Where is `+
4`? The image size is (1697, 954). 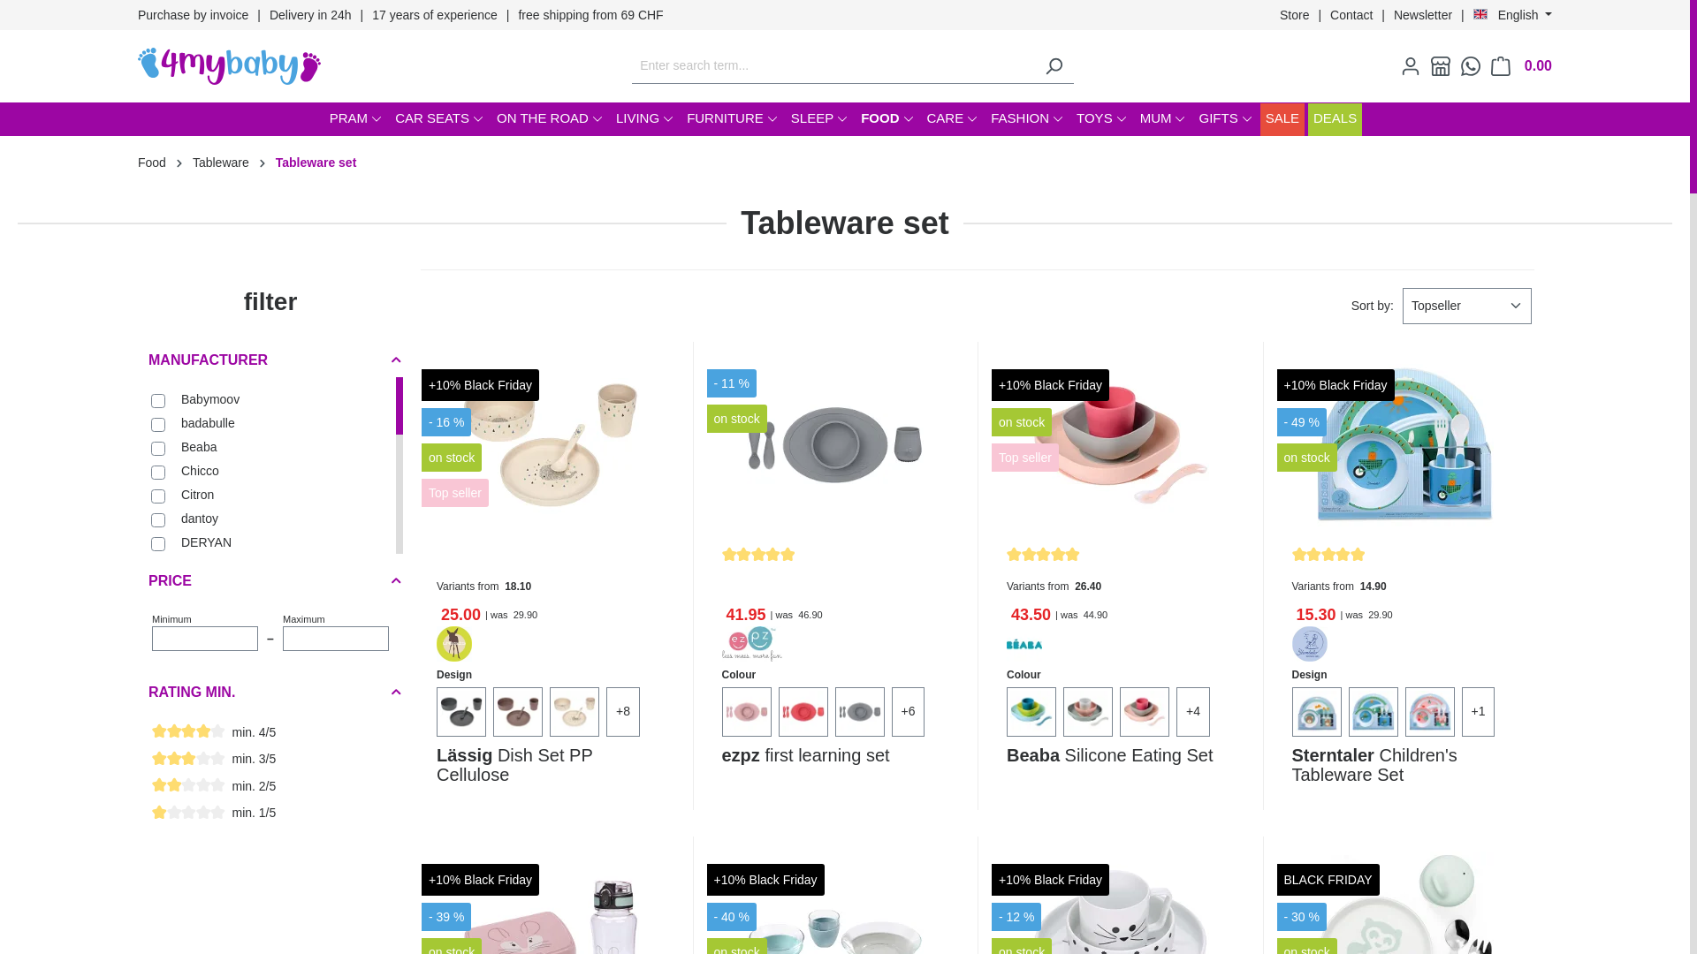 +
4 is located at coordinates (1193, 713).